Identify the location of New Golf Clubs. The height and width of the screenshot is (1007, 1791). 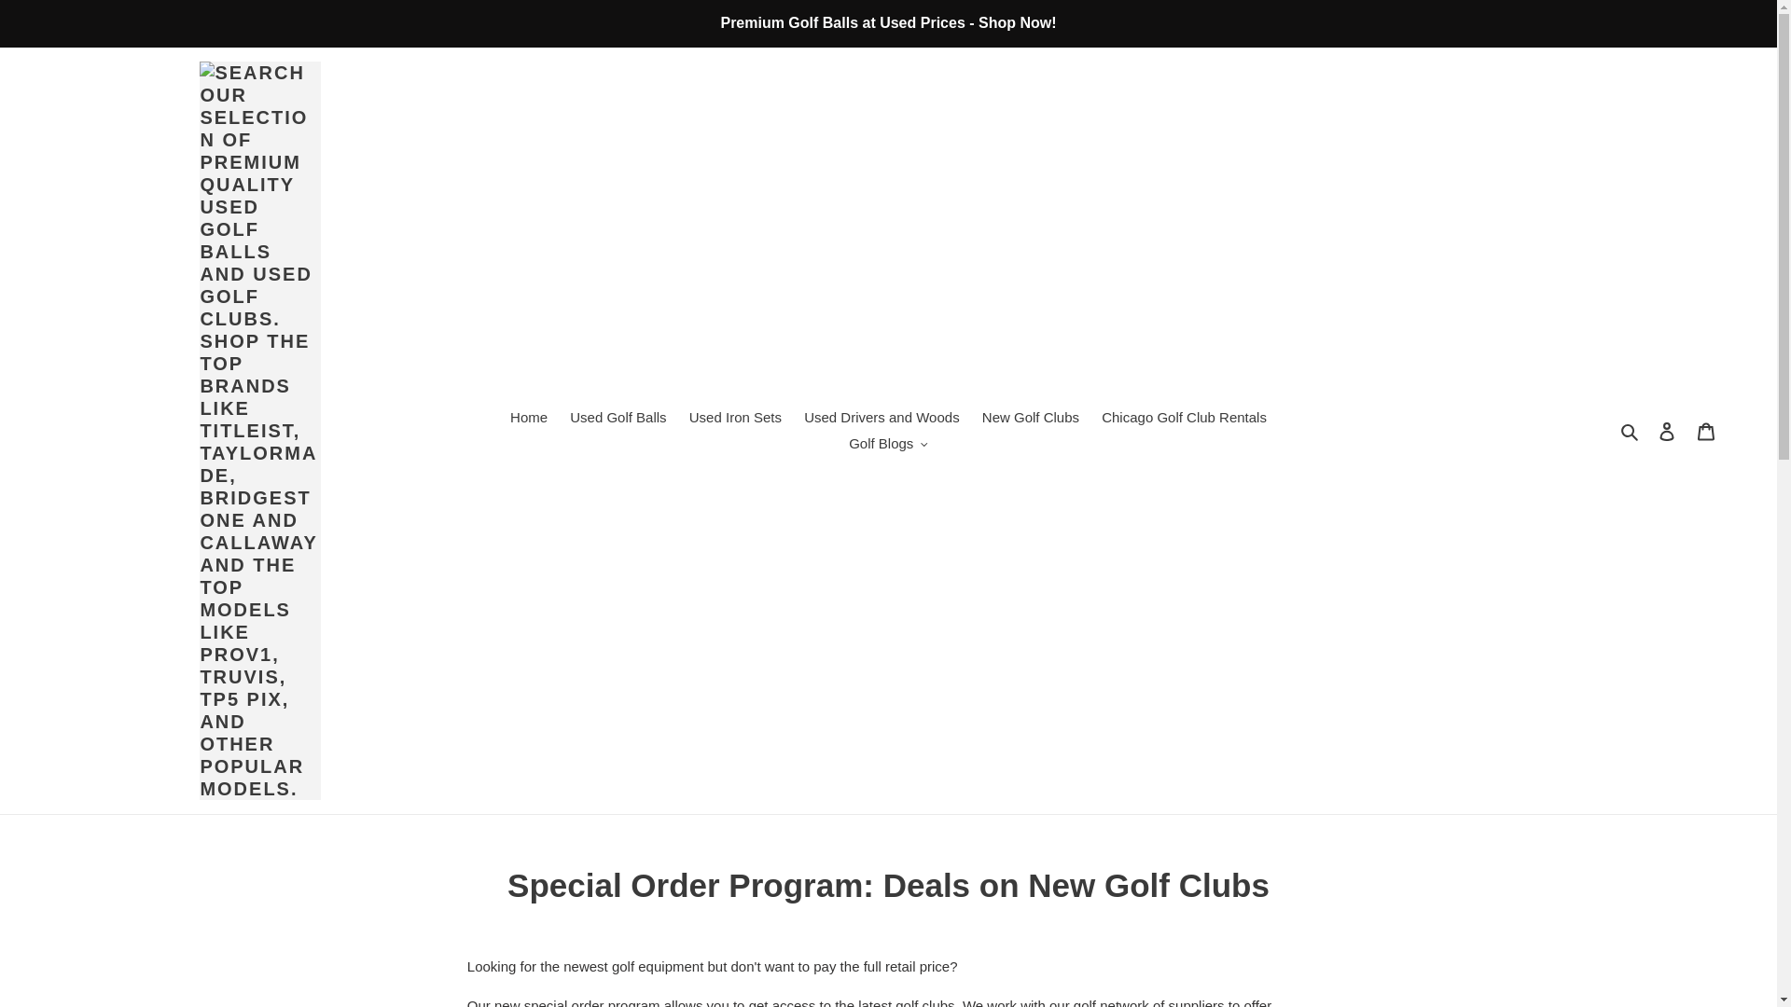
(1030, 418).